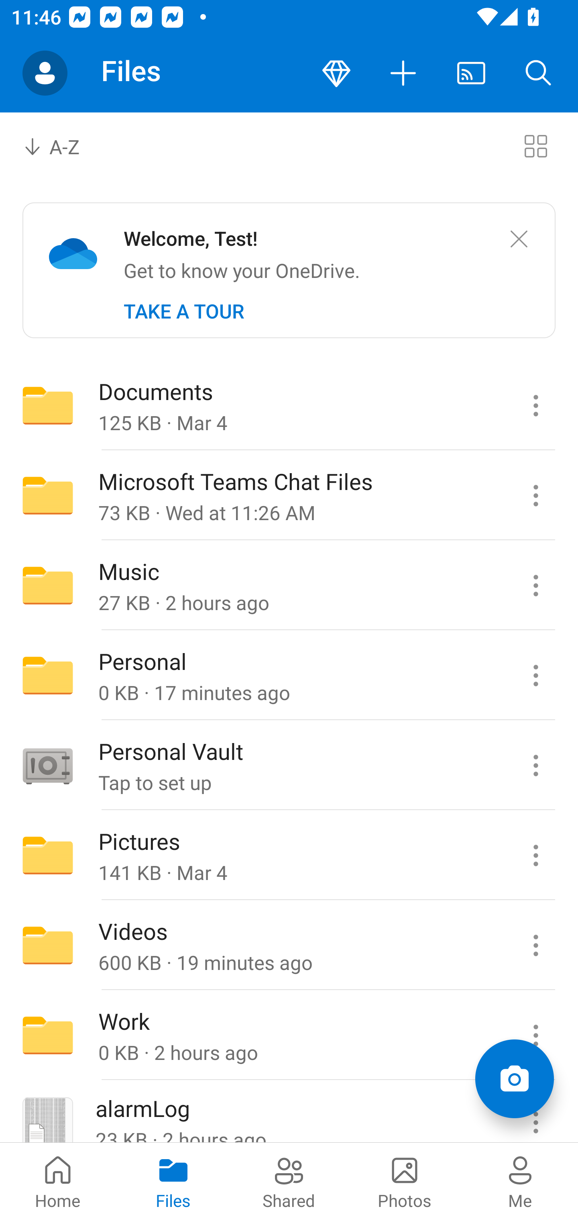 The image size is (578, 1221). Describe the element at coordinates (519, 239) in the screenshot. I see `Close` at that location.